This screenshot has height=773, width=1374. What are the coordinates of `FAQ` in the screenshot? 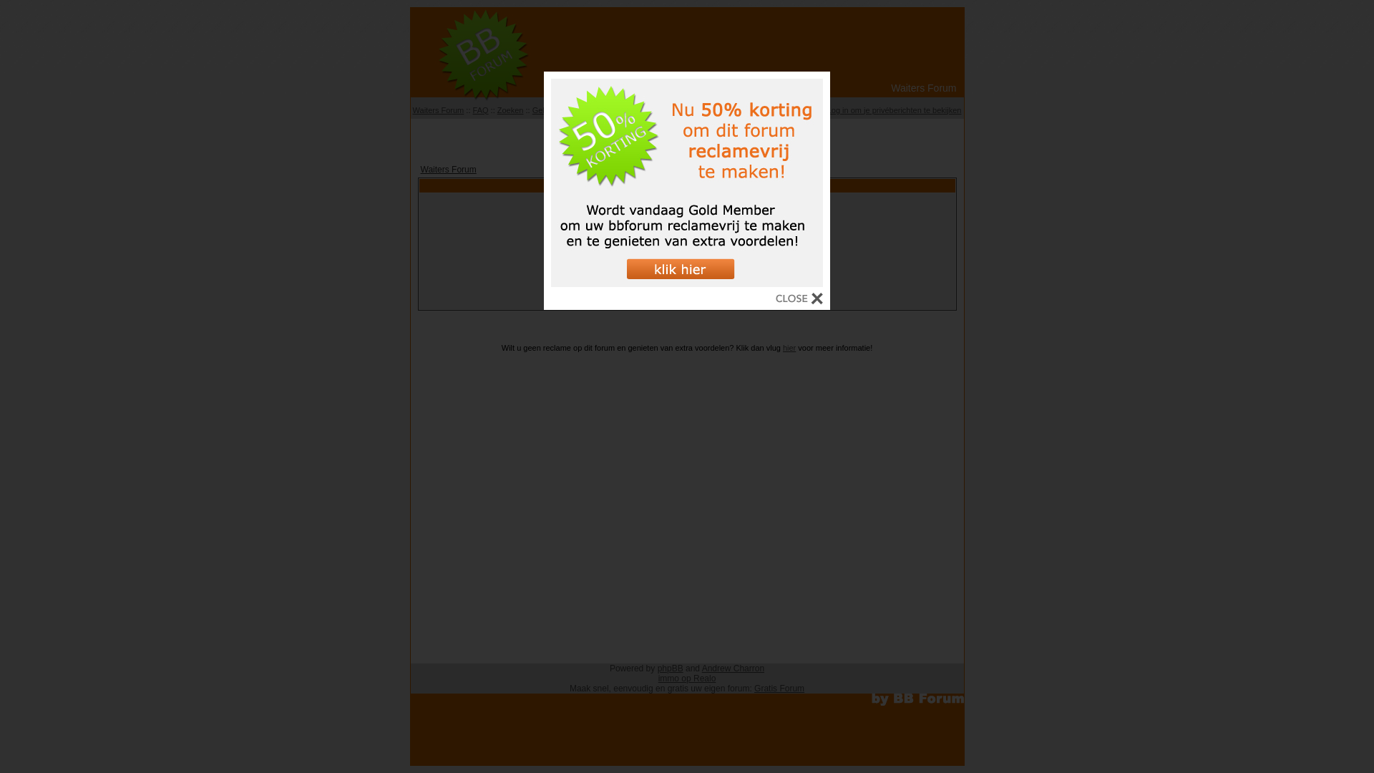 It's located at (481, 110).